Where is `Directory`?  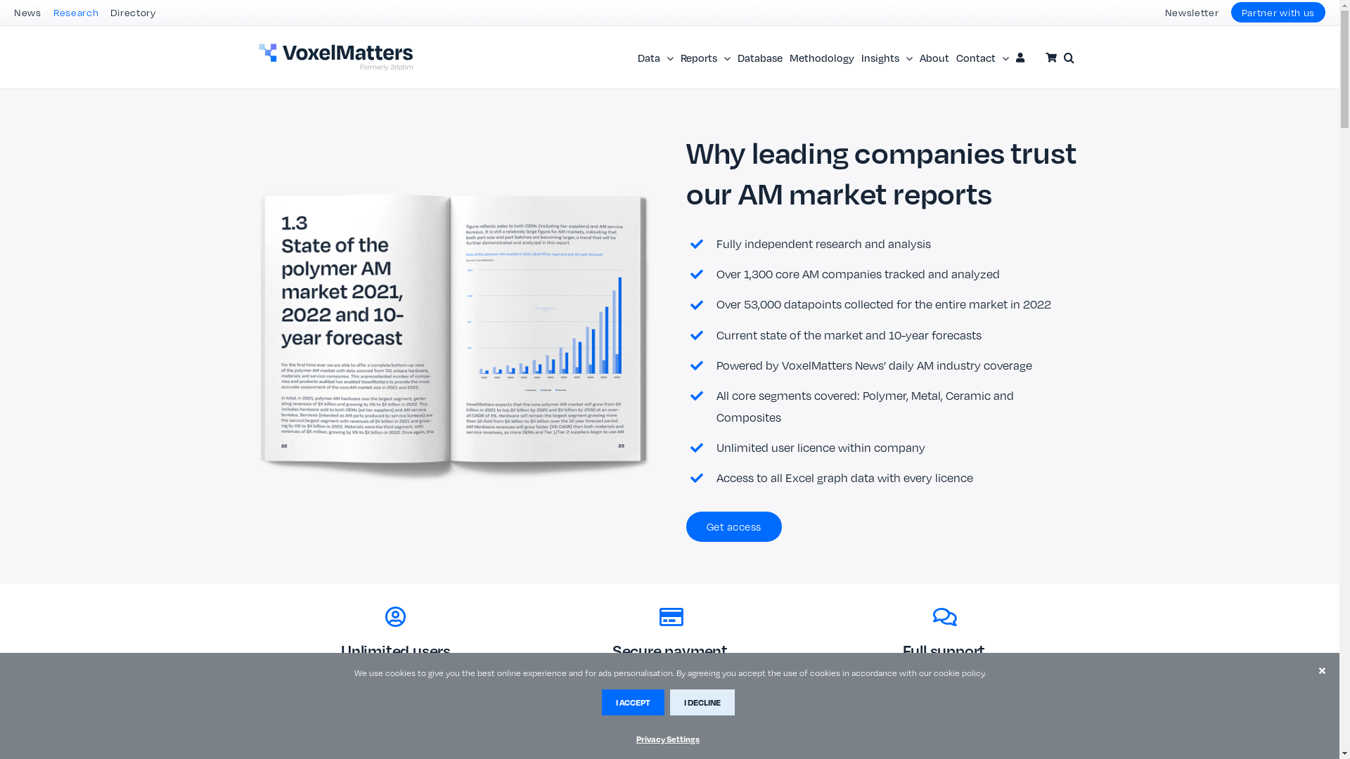
Directory is located at coordinates (133, 13).